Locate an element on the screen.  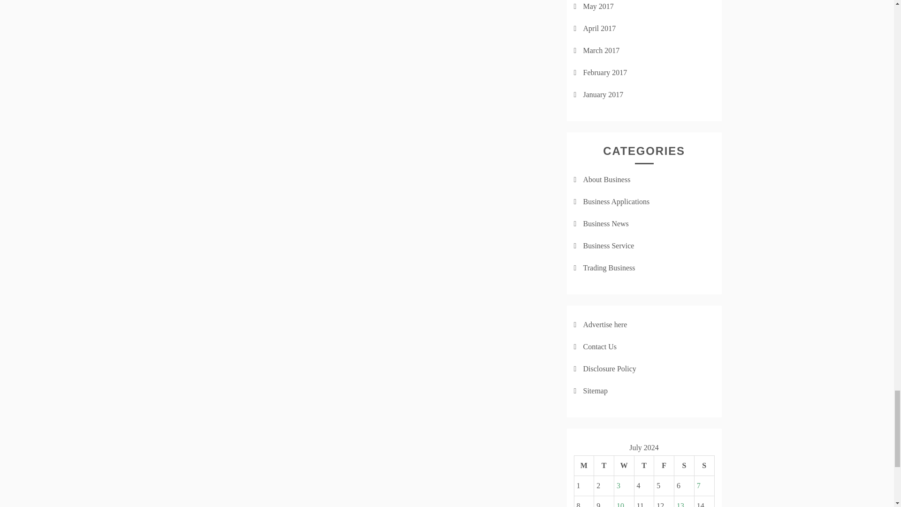
Sunday is located at coordinates (704, 465).